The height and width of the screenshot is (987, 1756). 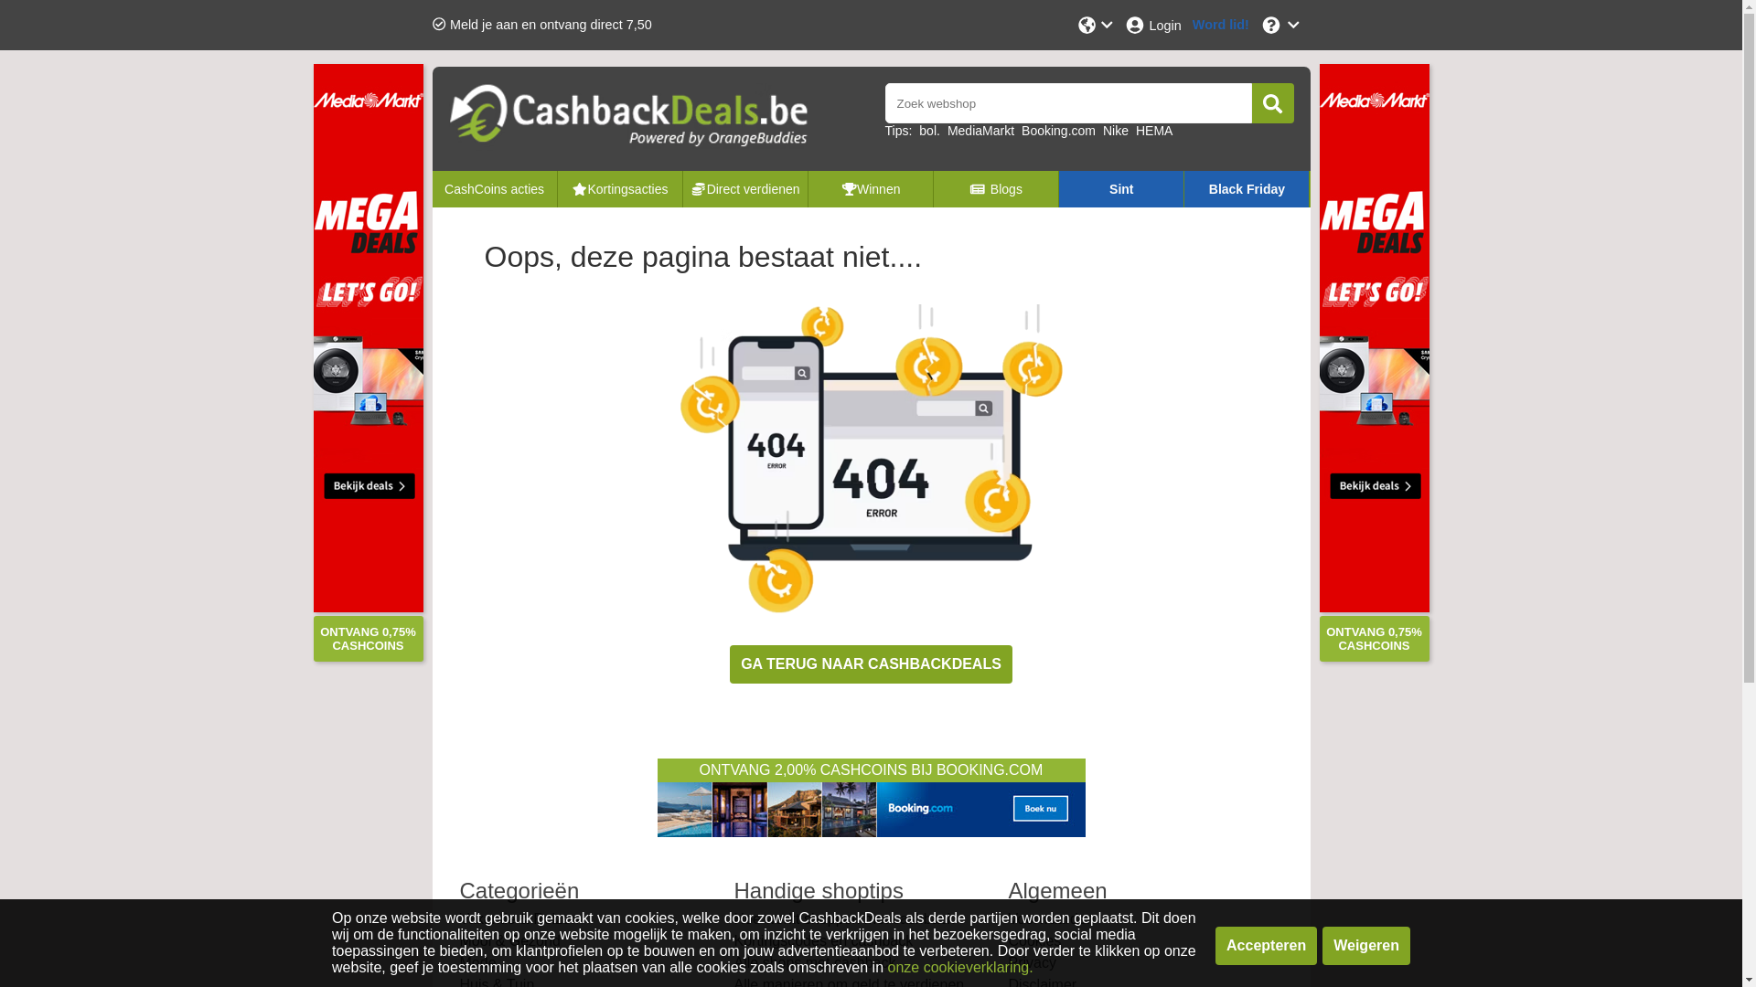 I want to click on CashCoins acties, so click(x=494, y=188).